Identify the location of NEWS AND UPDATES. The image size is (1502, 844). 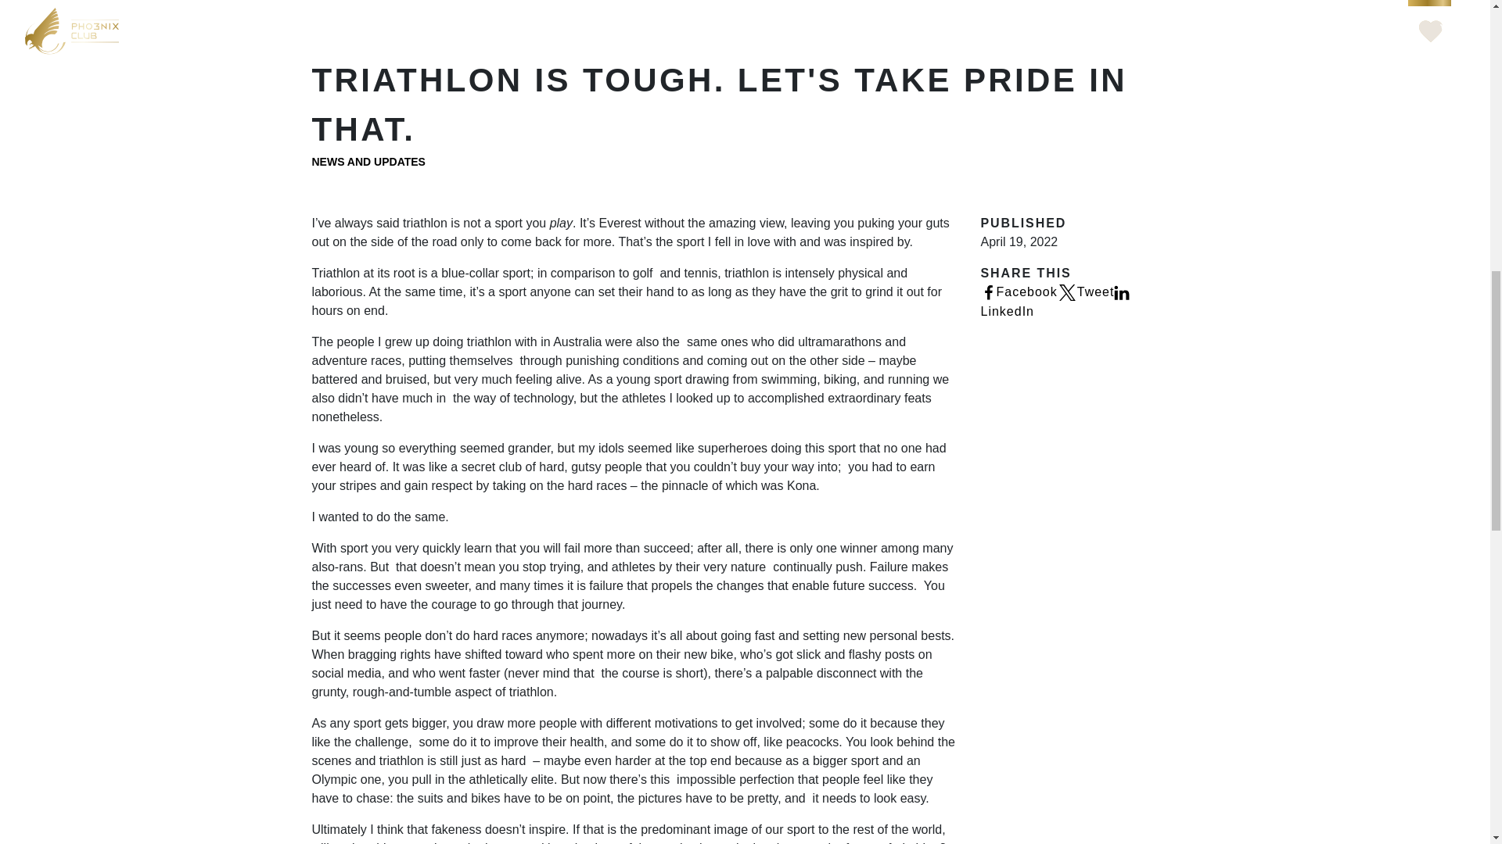
(368, 161).